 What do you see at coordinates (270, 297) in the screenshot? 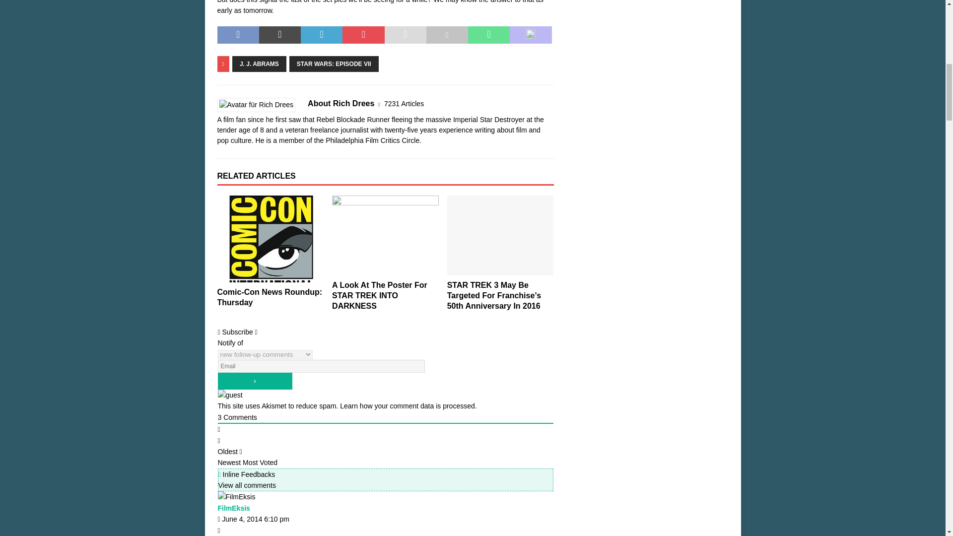
I see `Comic-Con News Roundup: Thursday` at bounding box center [270, 297].